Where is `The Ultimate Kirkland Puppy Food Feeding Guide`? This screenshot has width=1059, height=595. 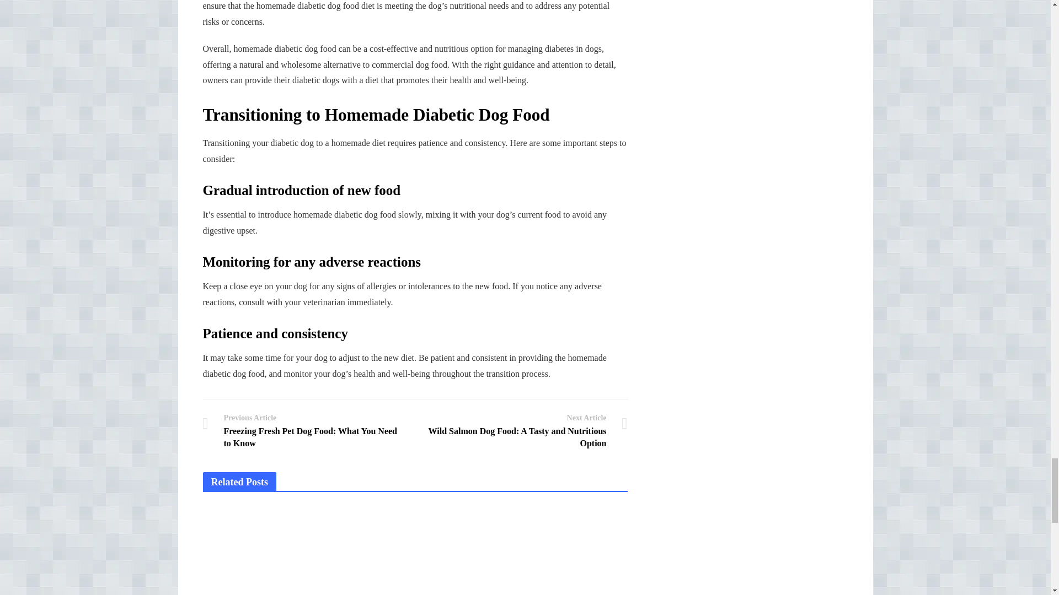
The Ultimate Kirkland Puppy Food Feeding Guide is located at coordinates (415, 550).